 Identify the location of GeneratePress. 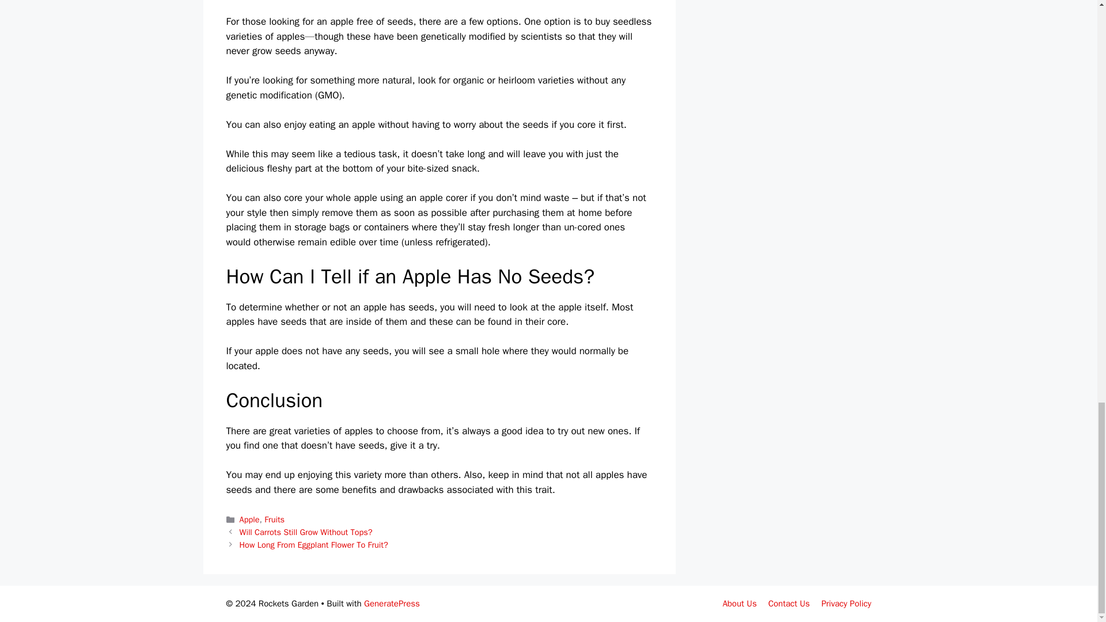
(392, 604).